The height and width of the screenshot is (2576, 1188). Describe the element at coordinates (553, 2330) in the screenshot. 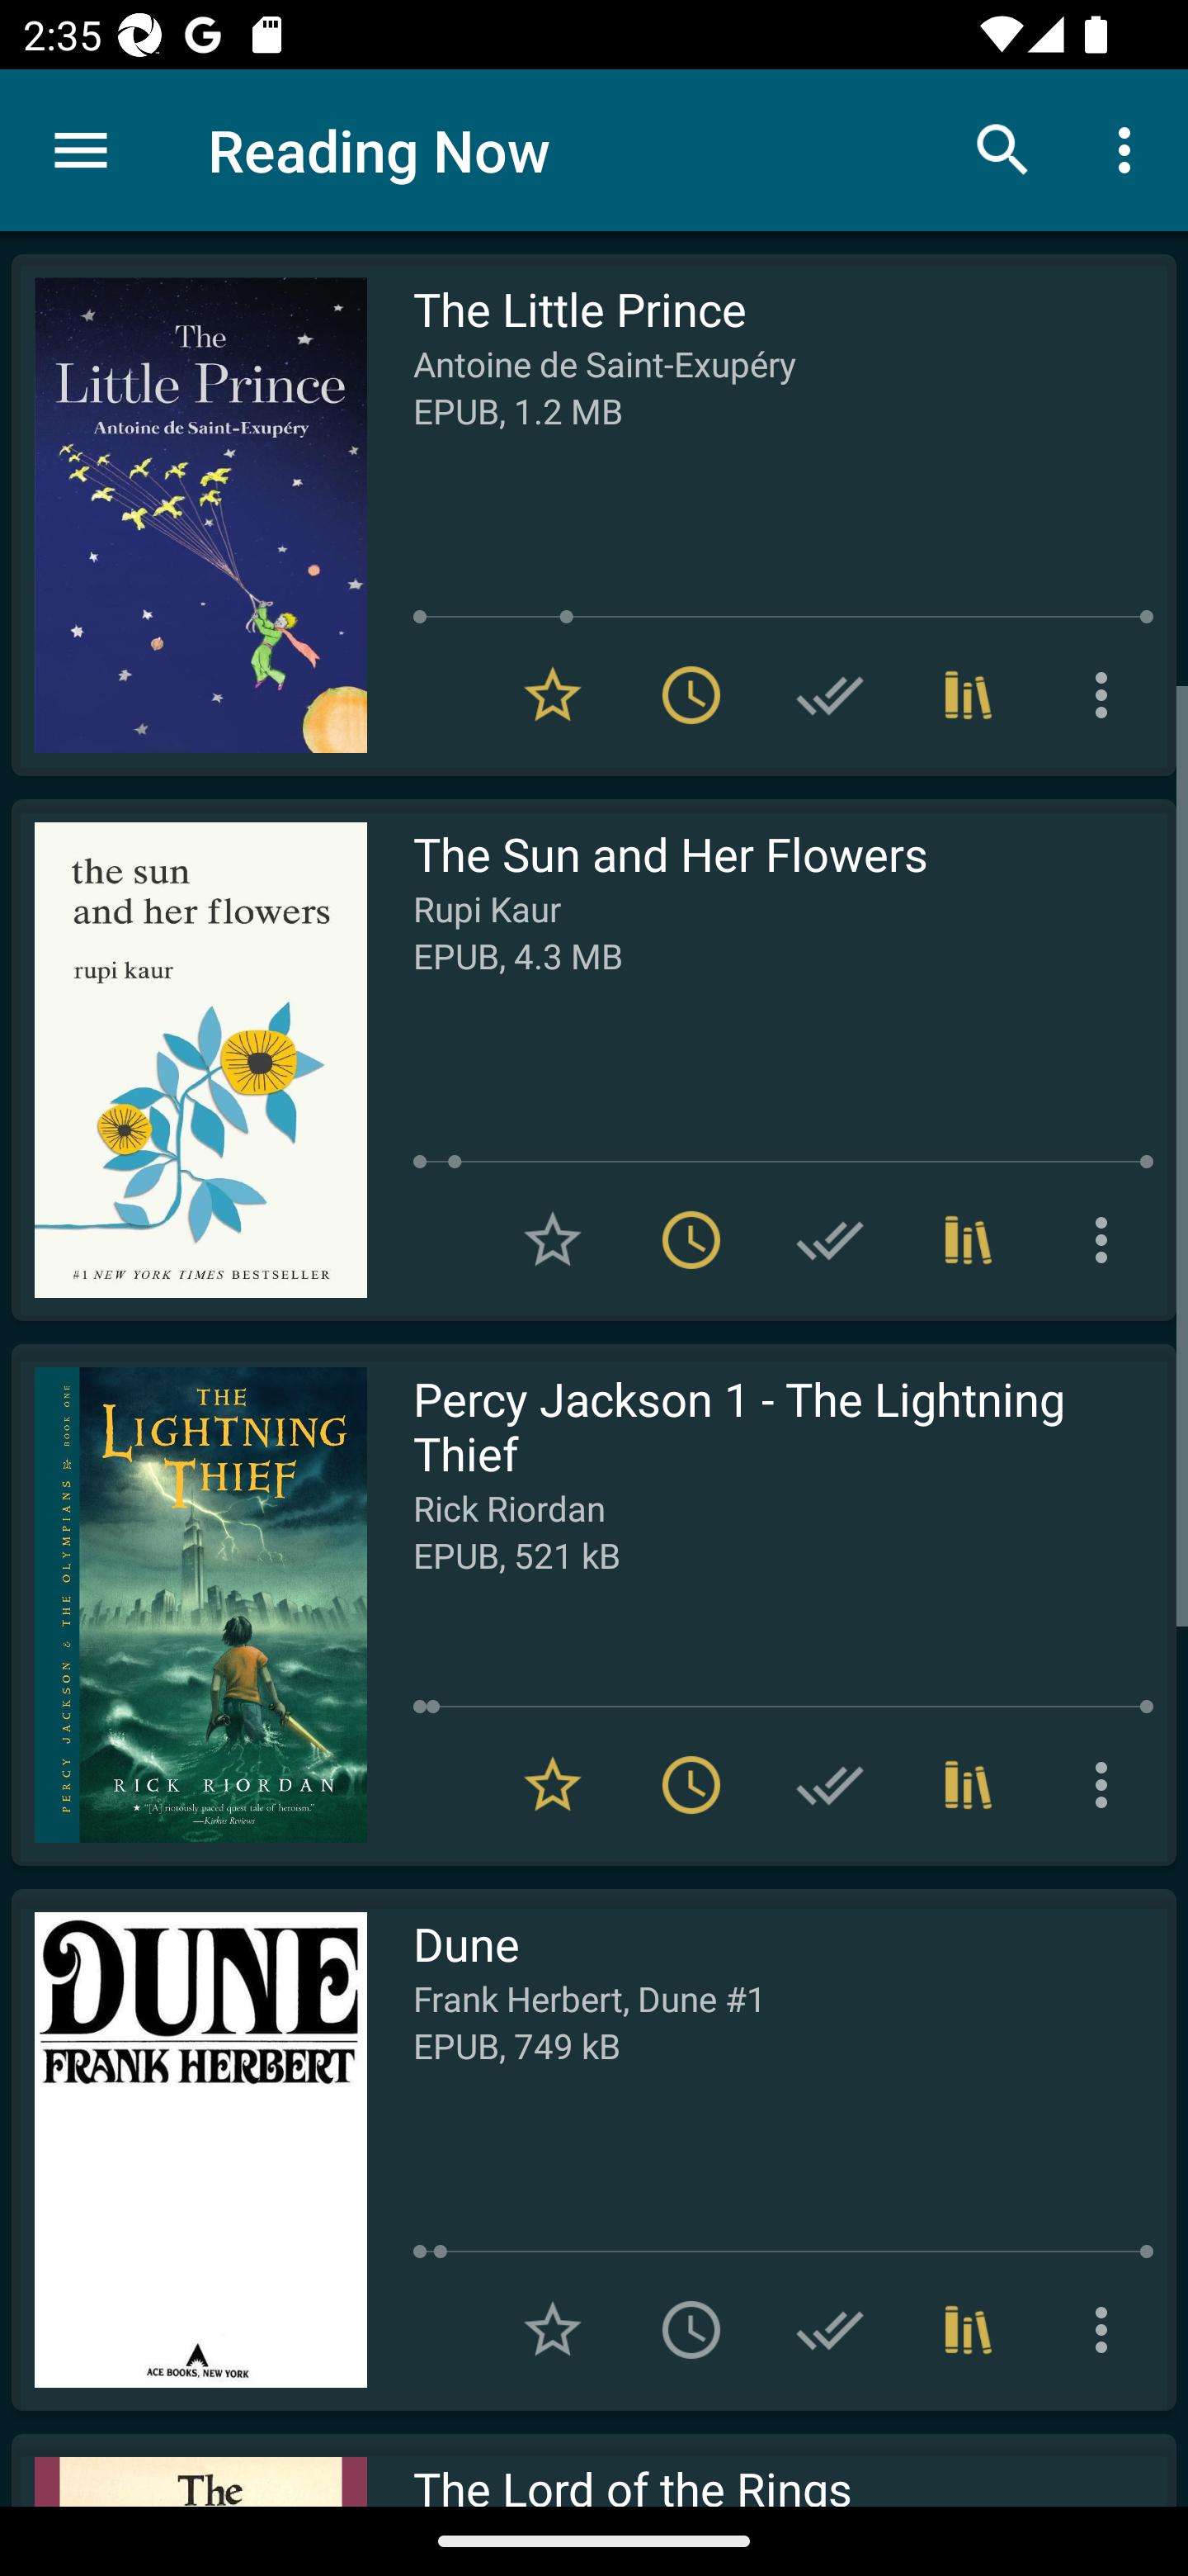

I see `Add to Favorites` at that location.